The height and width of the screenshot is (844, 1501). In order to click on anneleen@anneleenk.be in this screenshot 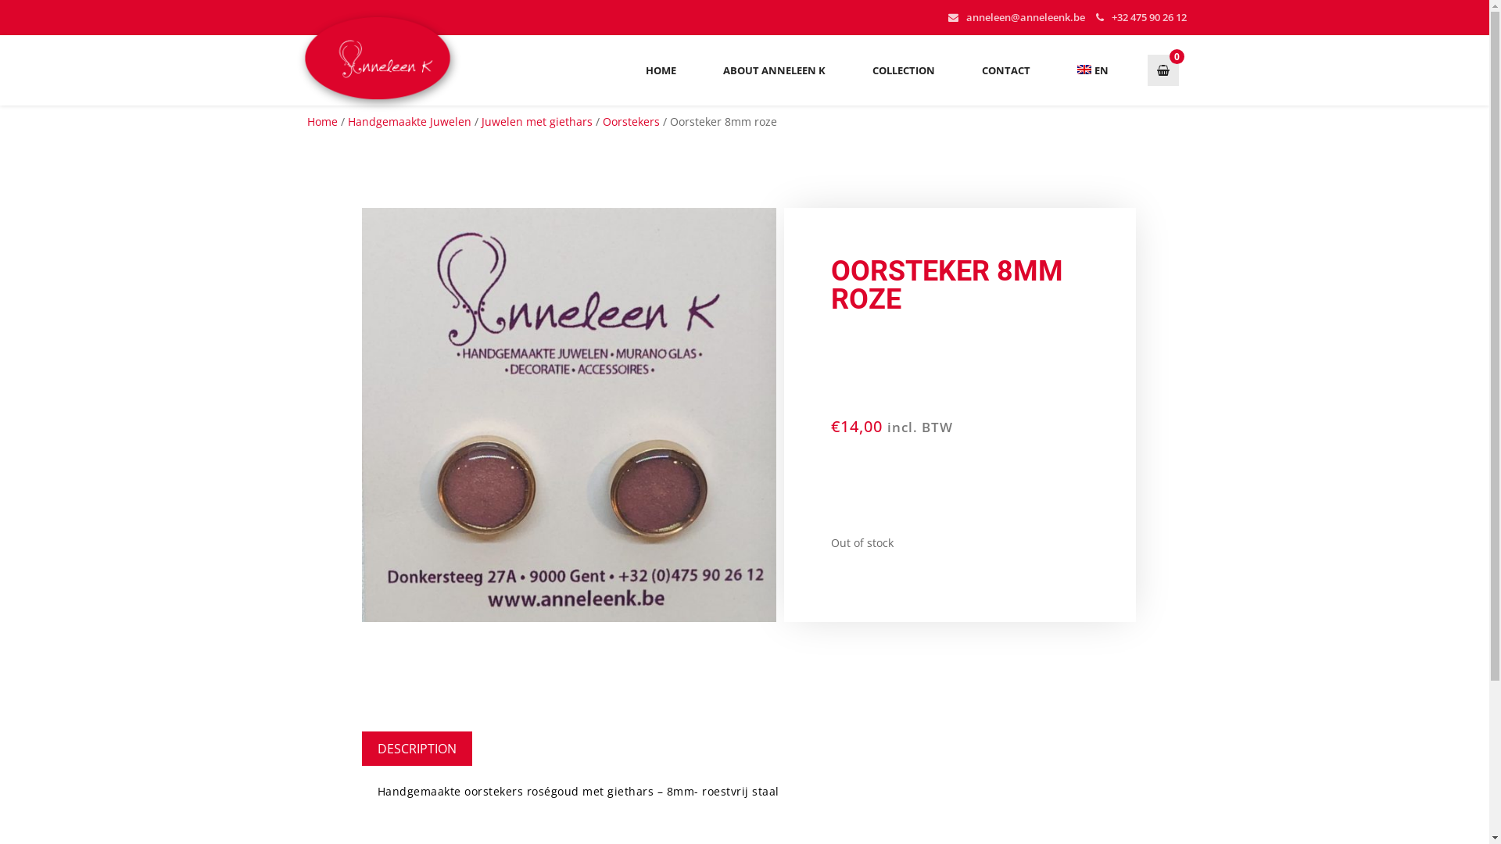, I will do `click(1026, 17)`.